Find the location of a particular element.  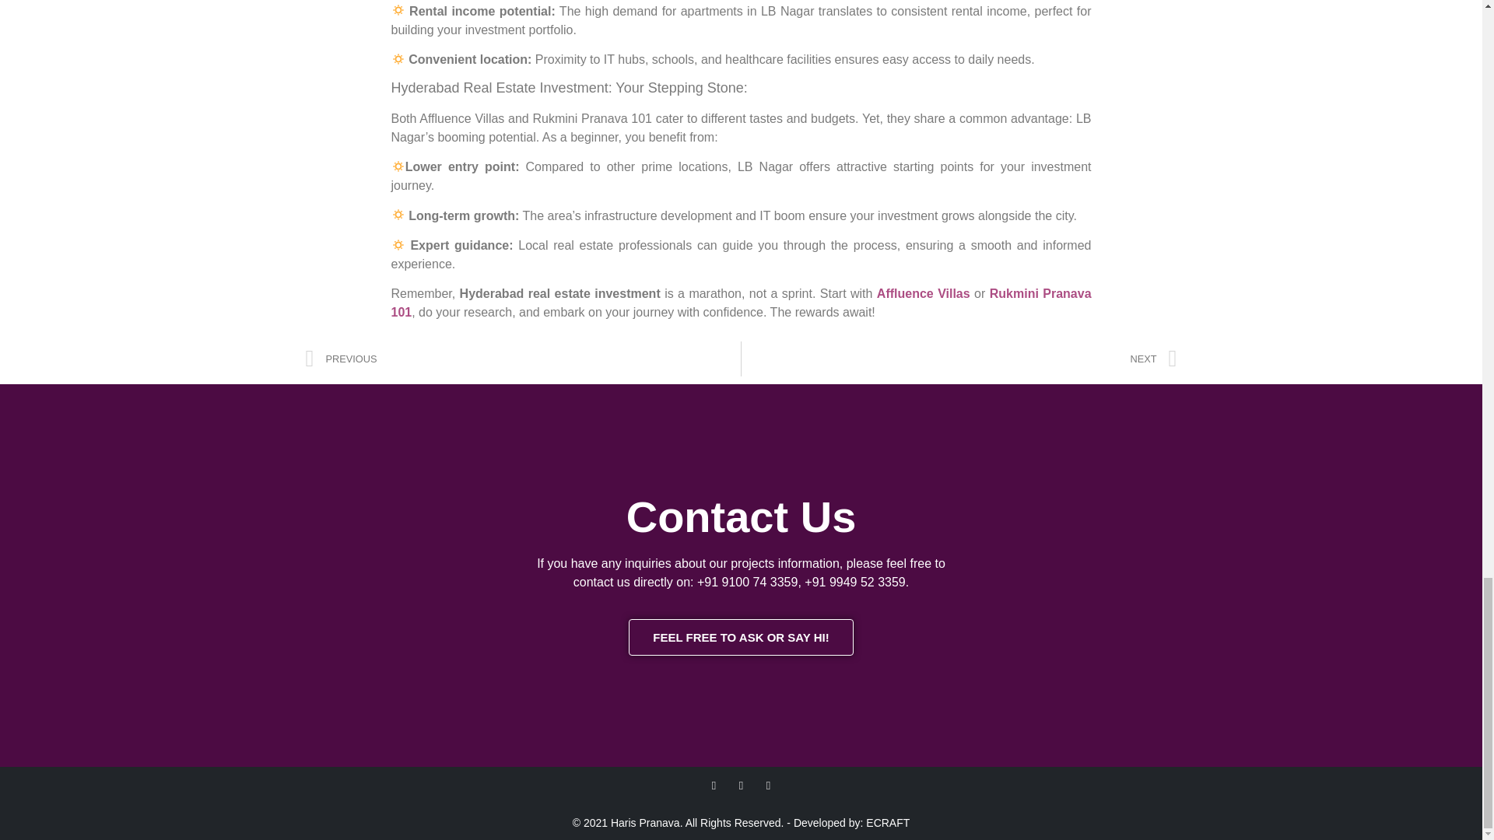

FEEL FREE TO ASK OR SAY HI! is located at coordinates (741, 637).